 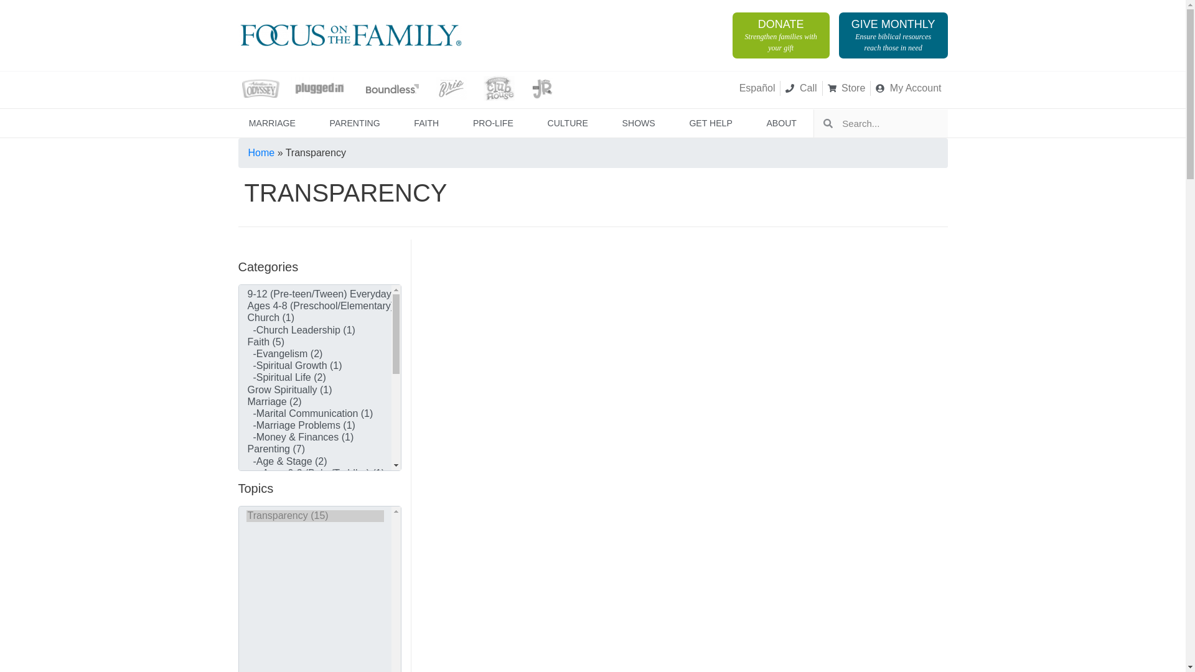 I want to click on PARENTING, so click(x=780, y=35).